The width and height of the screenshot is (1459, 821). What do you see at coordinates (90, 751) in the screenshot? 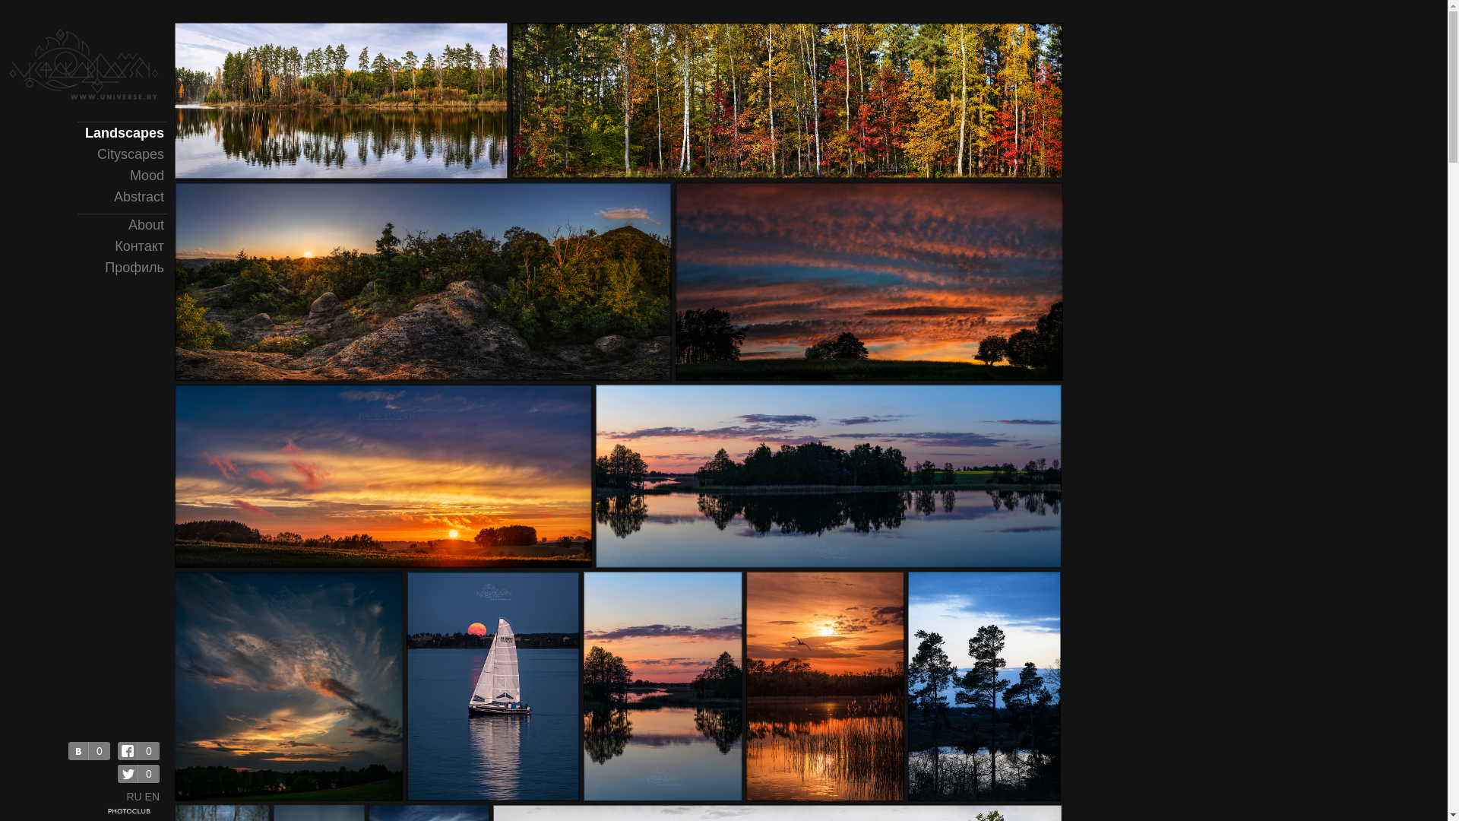
I see `0` at bounding box center [90, 751].